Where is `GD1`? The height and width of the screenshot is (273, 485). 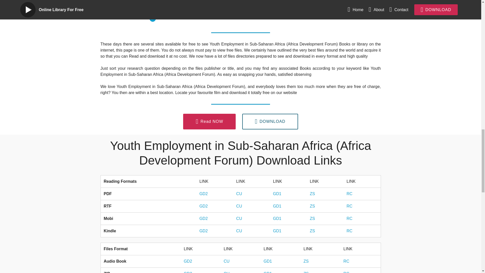
GD1 is located at coordinates (277, 231).